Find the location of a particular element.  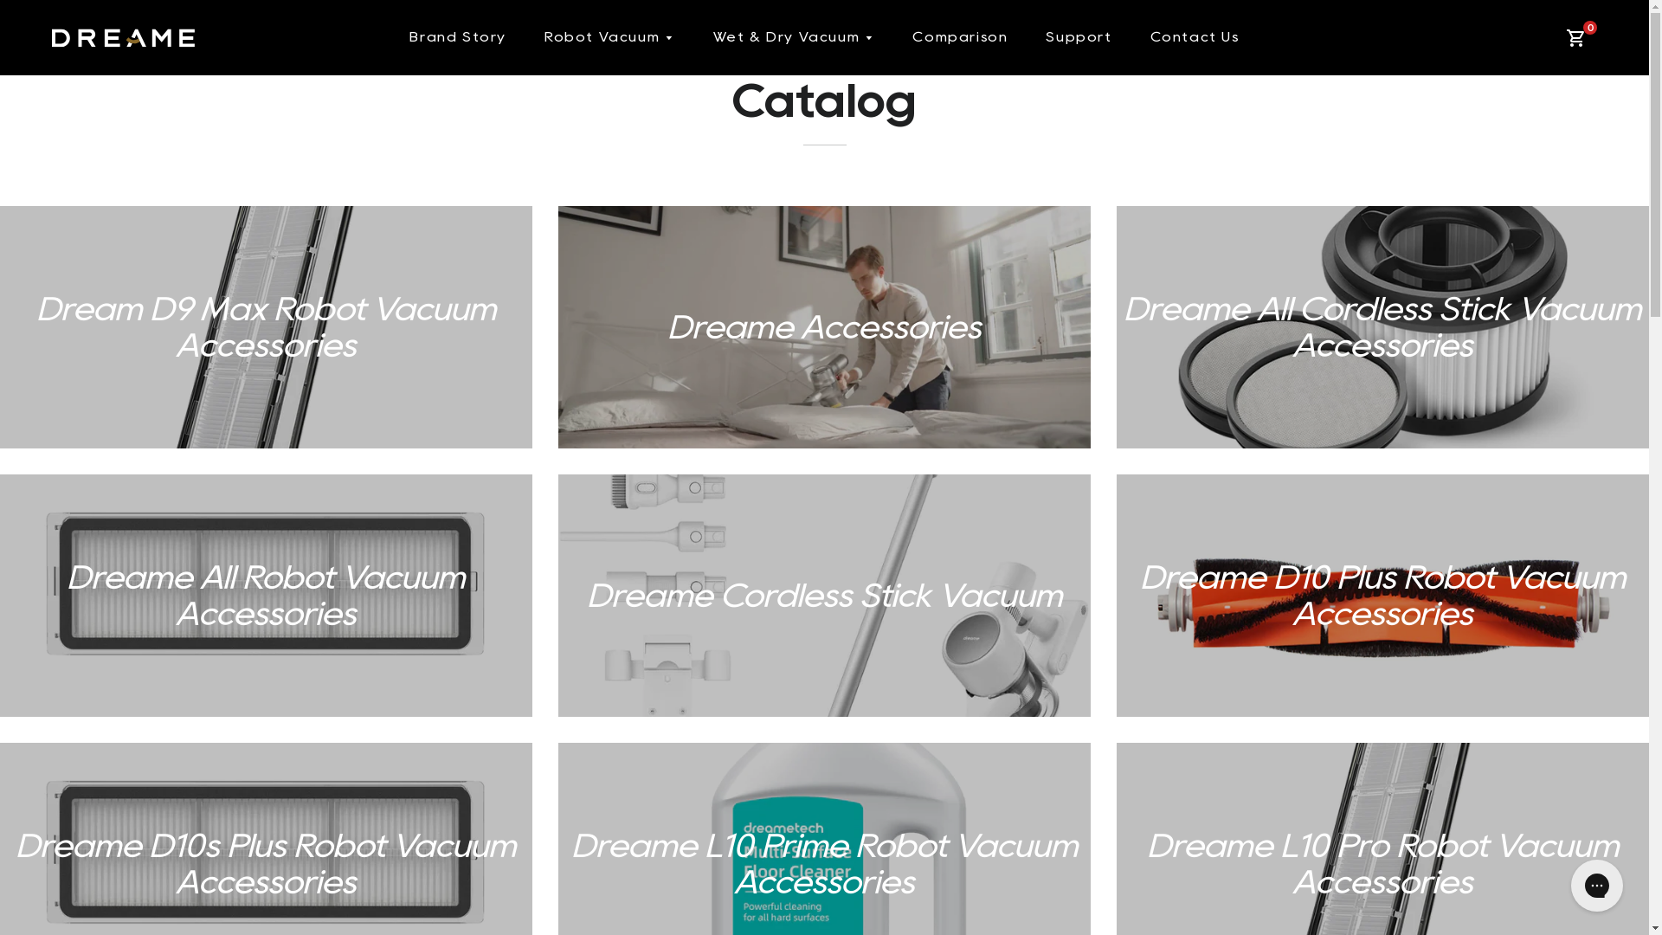

Dreame All Robot Vacuum Accessories is located at coordinates (267, 596).